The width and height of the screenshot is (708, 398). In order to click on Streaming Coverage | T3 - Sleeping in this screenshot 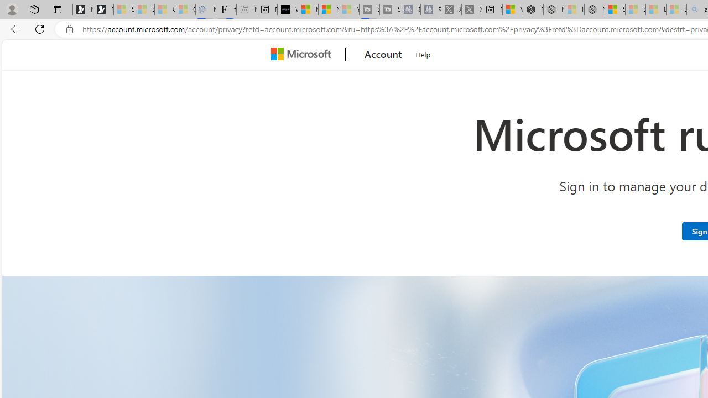, I will do `click(369, 10)`.